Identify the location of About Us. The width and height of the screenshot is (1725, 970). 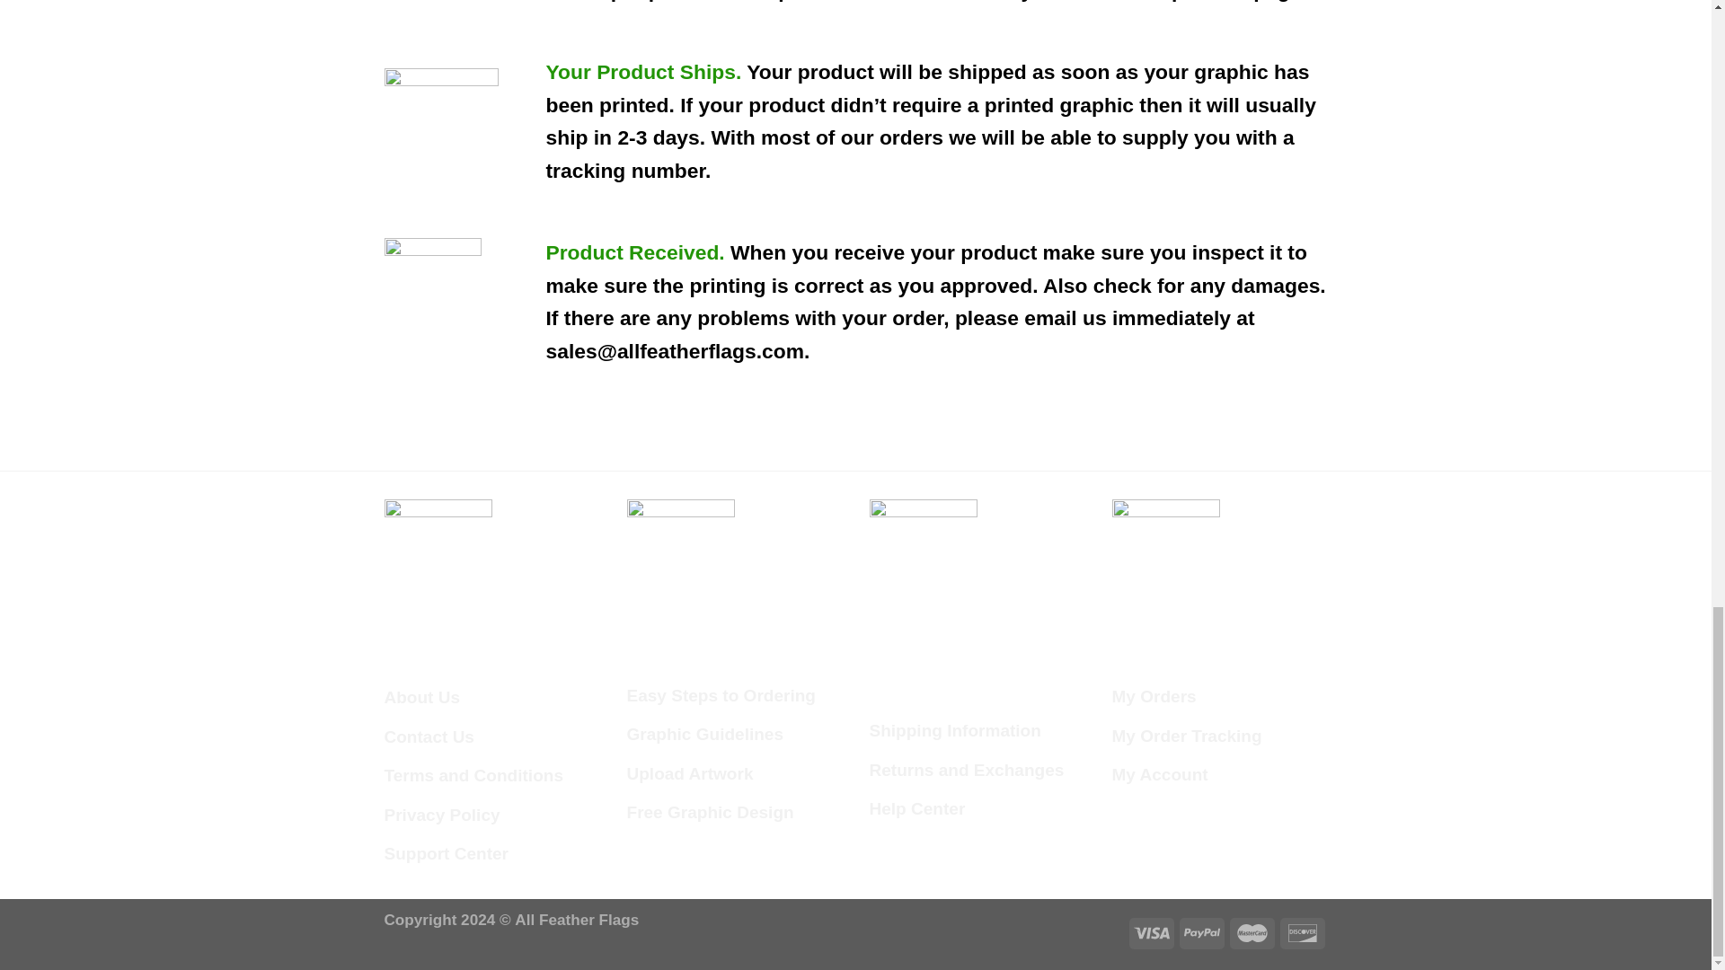
(422, 698).